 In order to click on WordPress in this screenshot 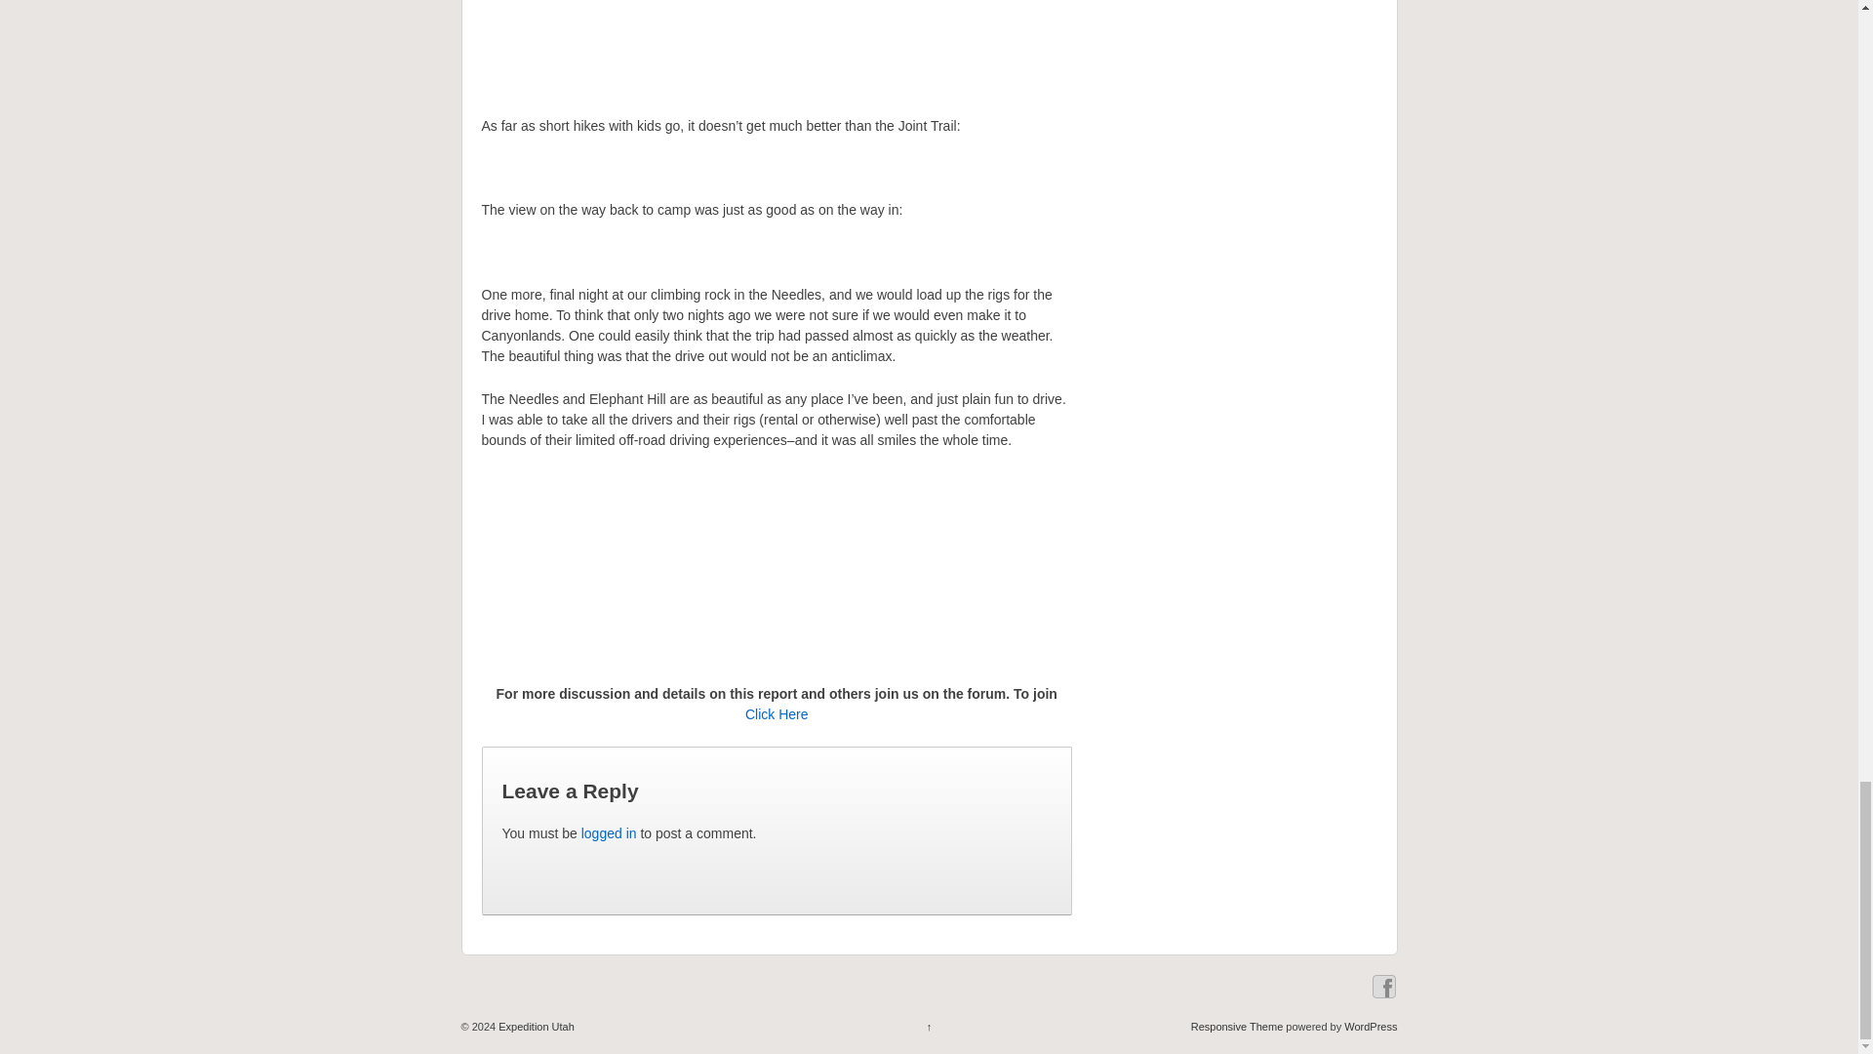, I will do `click(1371, 1027)`.